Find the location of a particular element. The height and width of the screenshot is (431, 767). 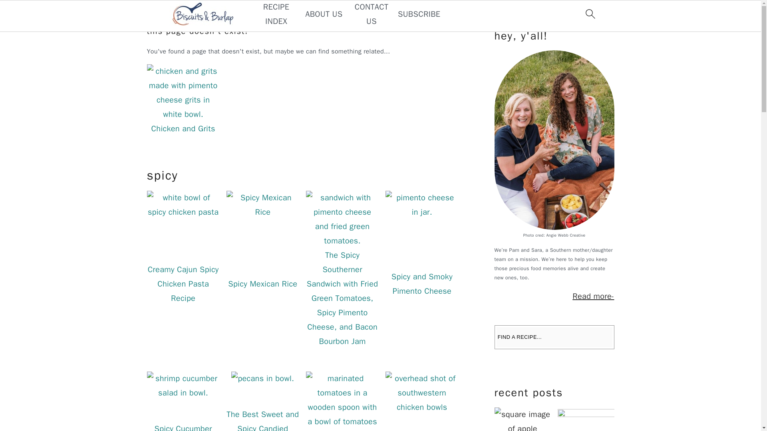

Spicy Cucumber and Shrimp Salad is located at coordinates (183, 427).